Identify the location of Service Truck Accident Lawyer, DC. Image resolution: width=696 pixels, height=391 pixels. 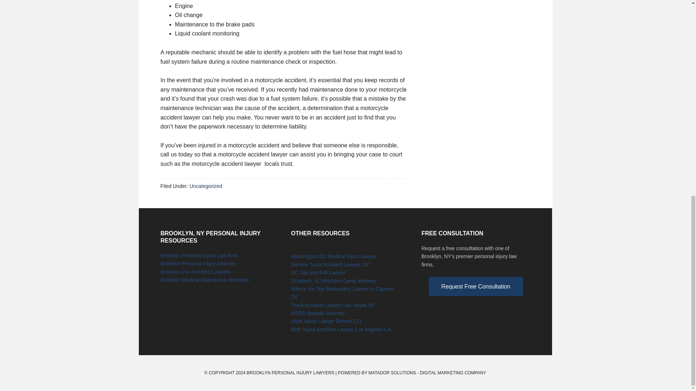
(331, 264).